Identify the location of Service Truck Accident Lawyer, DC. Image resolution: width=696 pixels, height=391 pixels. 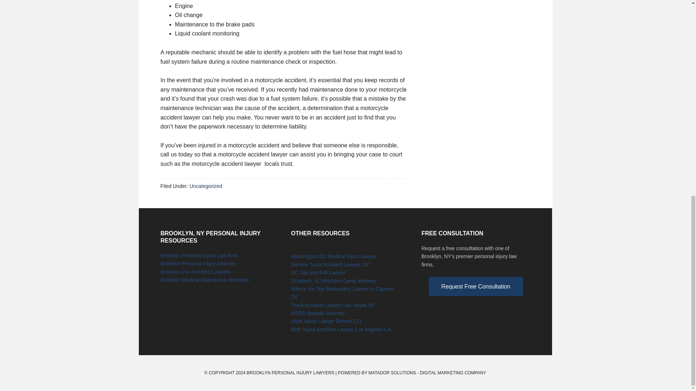
(331, 264).